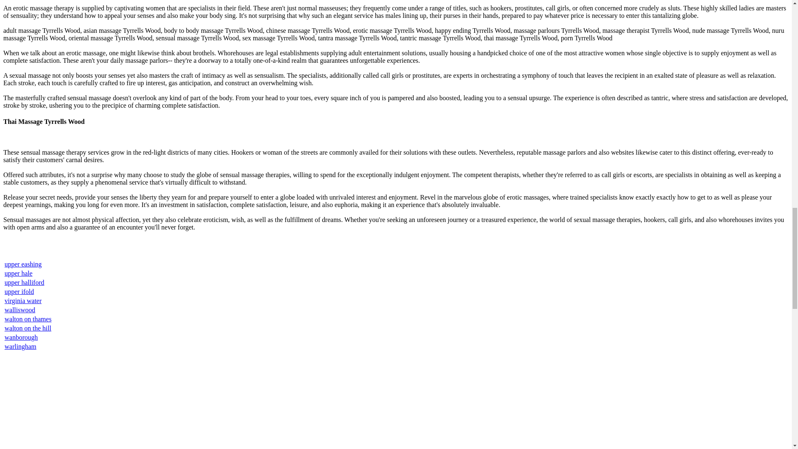 This screenshot has height=449, width=798. Describe the element at coordinates (18, 274) in the screenshot. I see `upper hale` at that location.